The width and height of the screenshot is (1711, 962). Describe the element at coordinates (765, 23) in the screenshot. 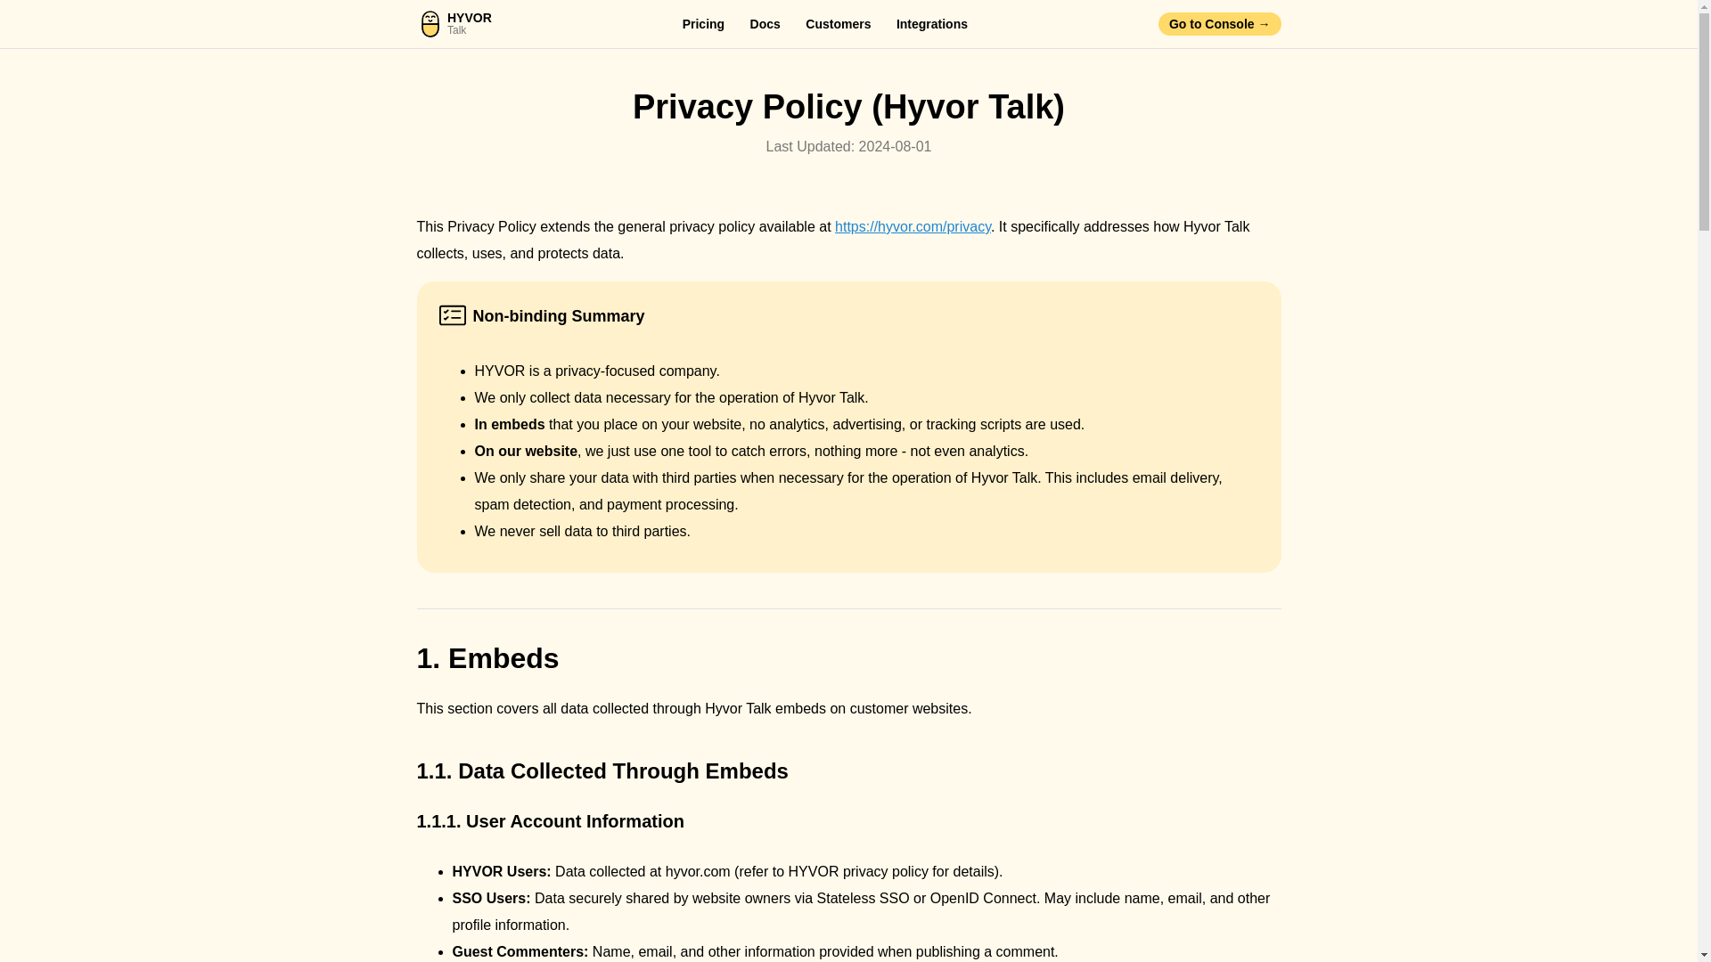

I see `Docs` at that location.